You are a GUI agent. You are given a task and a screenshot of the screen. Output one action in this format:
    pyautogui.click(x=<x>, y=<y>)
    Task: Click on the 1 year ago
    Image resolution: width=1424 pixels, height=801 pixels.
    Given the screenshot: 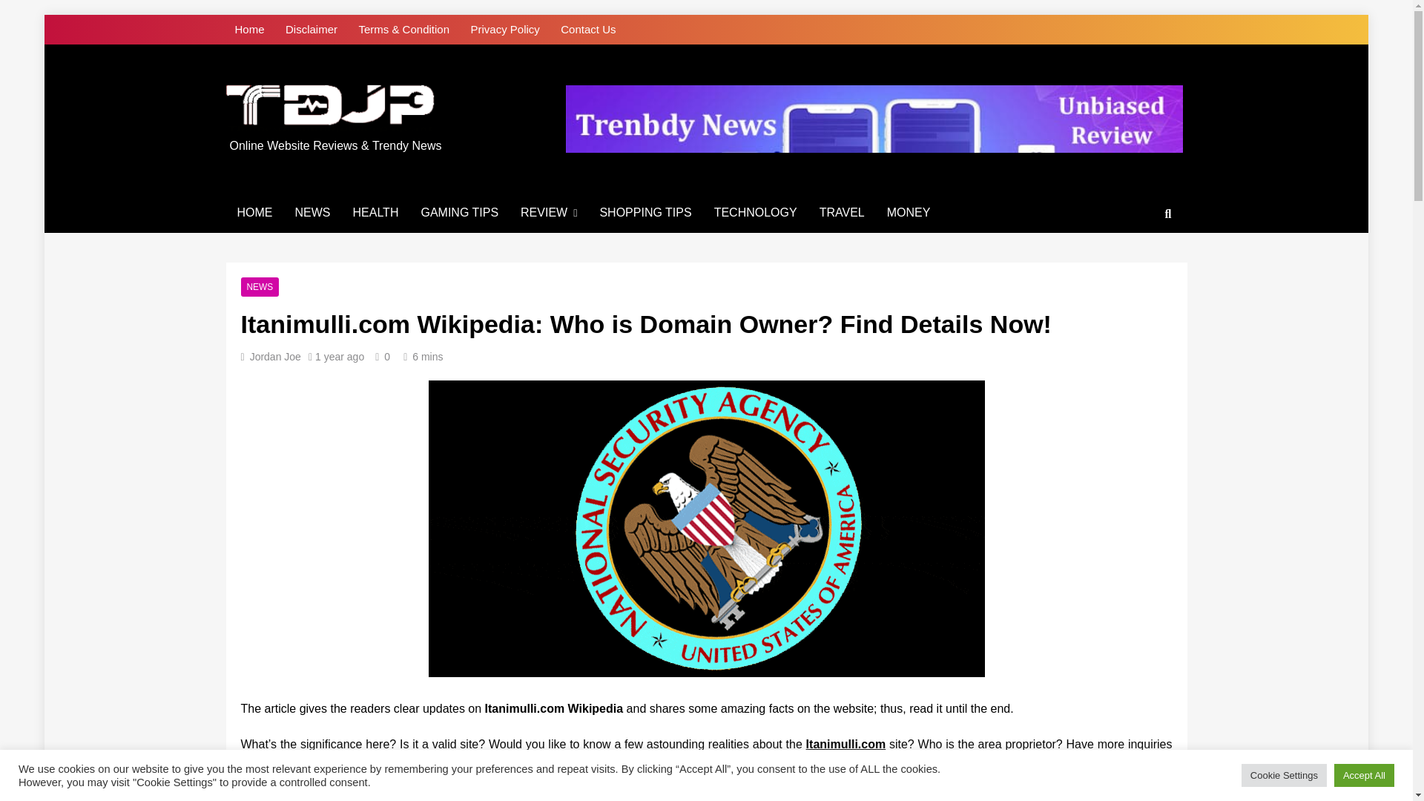 What is the action you would take?
    pyautogui.click(x=340, y=357)
    